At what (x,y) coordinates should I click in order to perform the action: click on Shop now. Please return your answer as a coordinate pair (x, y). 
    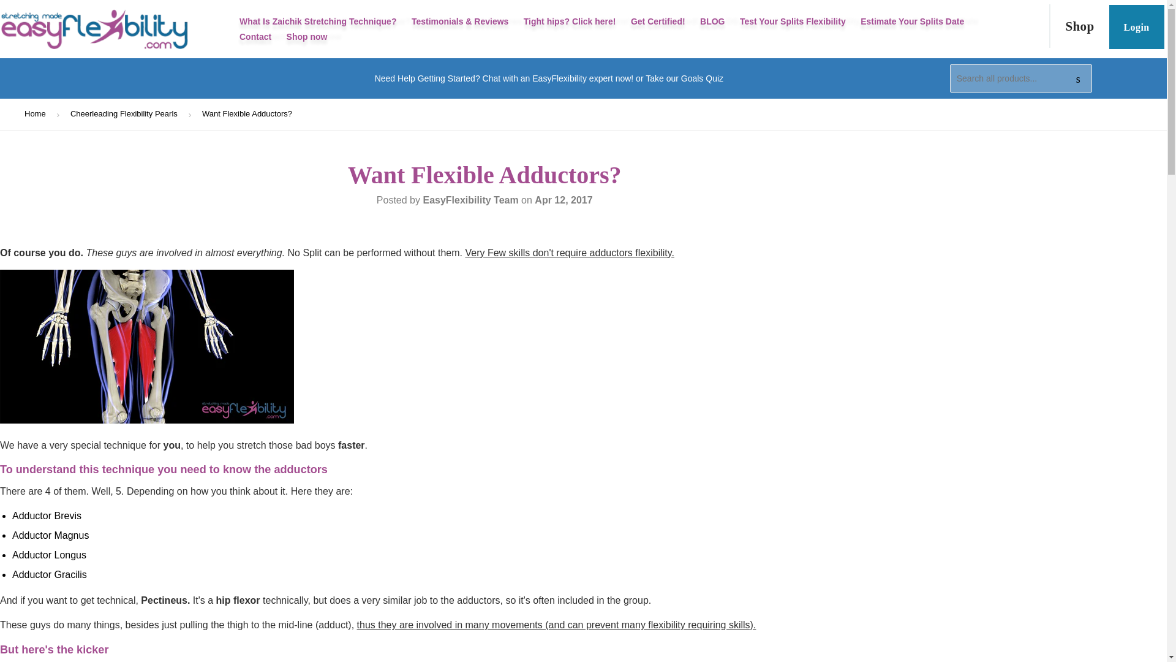
    Looking at the image, I should click on (307, 37).